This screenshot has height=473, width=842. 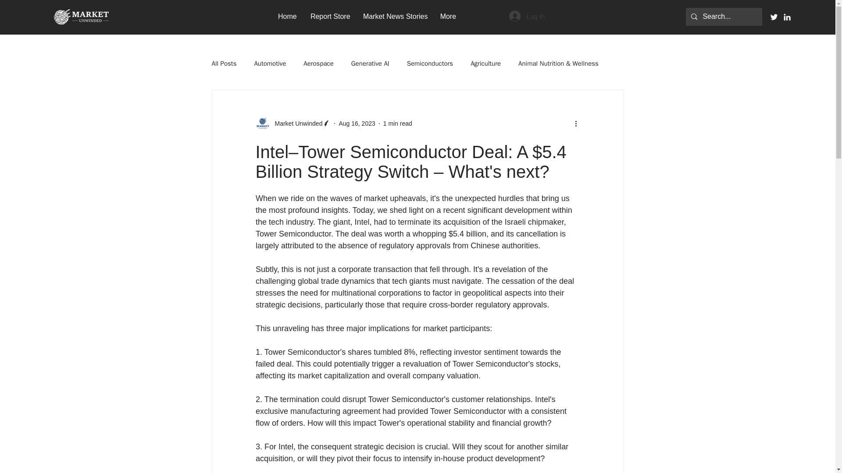 What do you see at coordinates (486, 64) in the screenshot?
I see `Agriculture` at bounding box center [486, 64].